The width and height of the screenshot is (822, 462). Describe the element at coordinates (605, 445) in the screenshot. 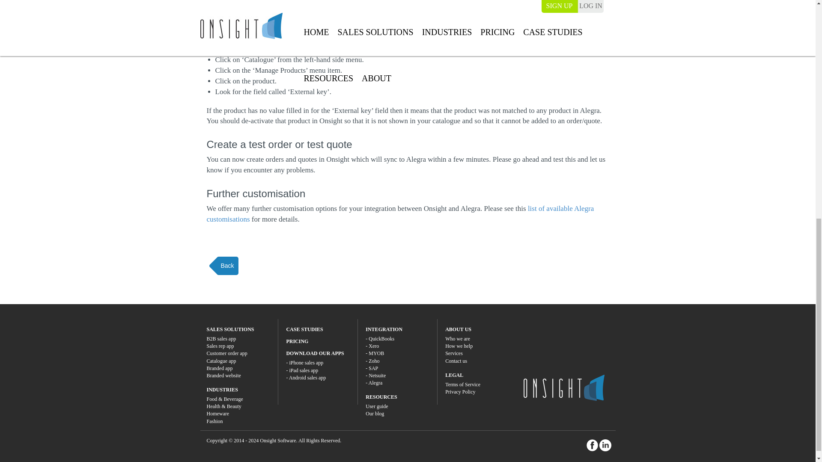

I see `LinkedIn` at that location.